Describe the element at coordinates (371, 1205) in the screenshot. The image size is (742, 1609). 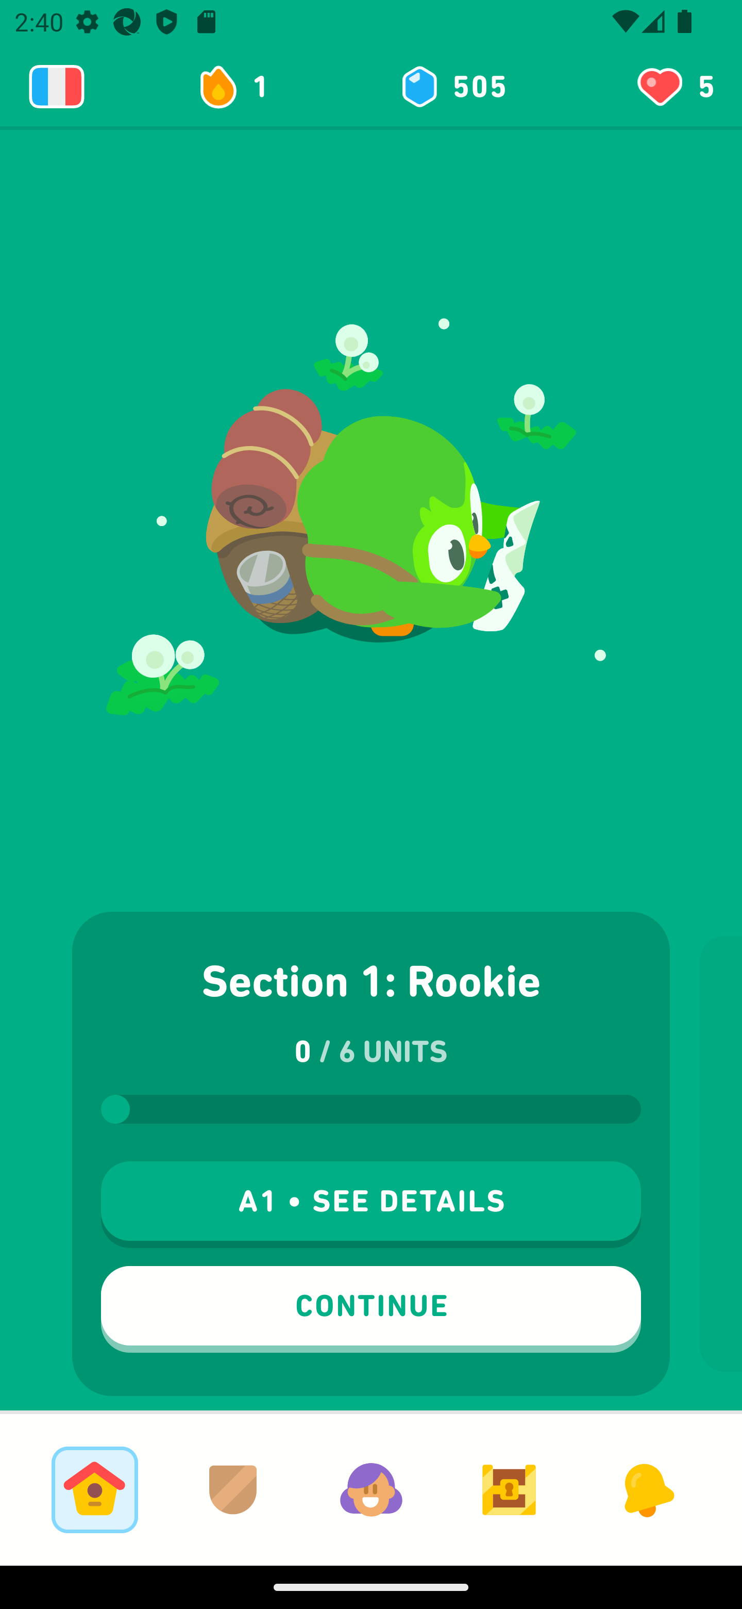
I see `A1 • SEE DETAILS` at that location.